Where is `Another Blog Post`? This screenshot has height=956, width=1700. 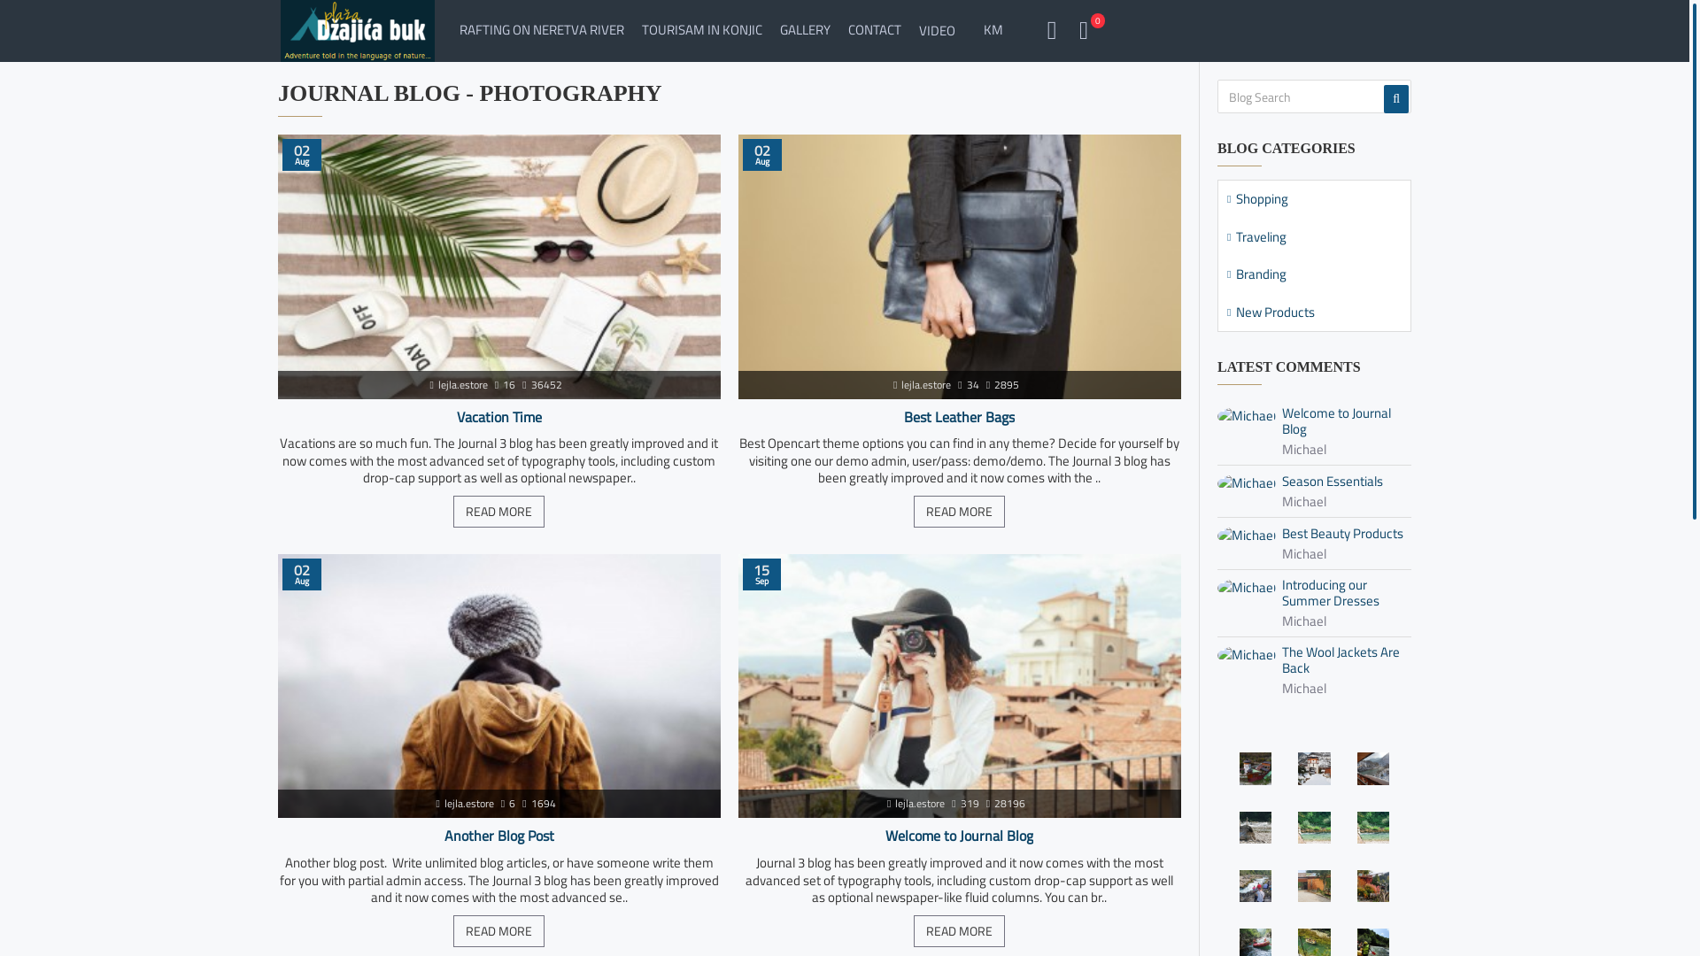
Another Blog Post is located at coordinates (499, 686).